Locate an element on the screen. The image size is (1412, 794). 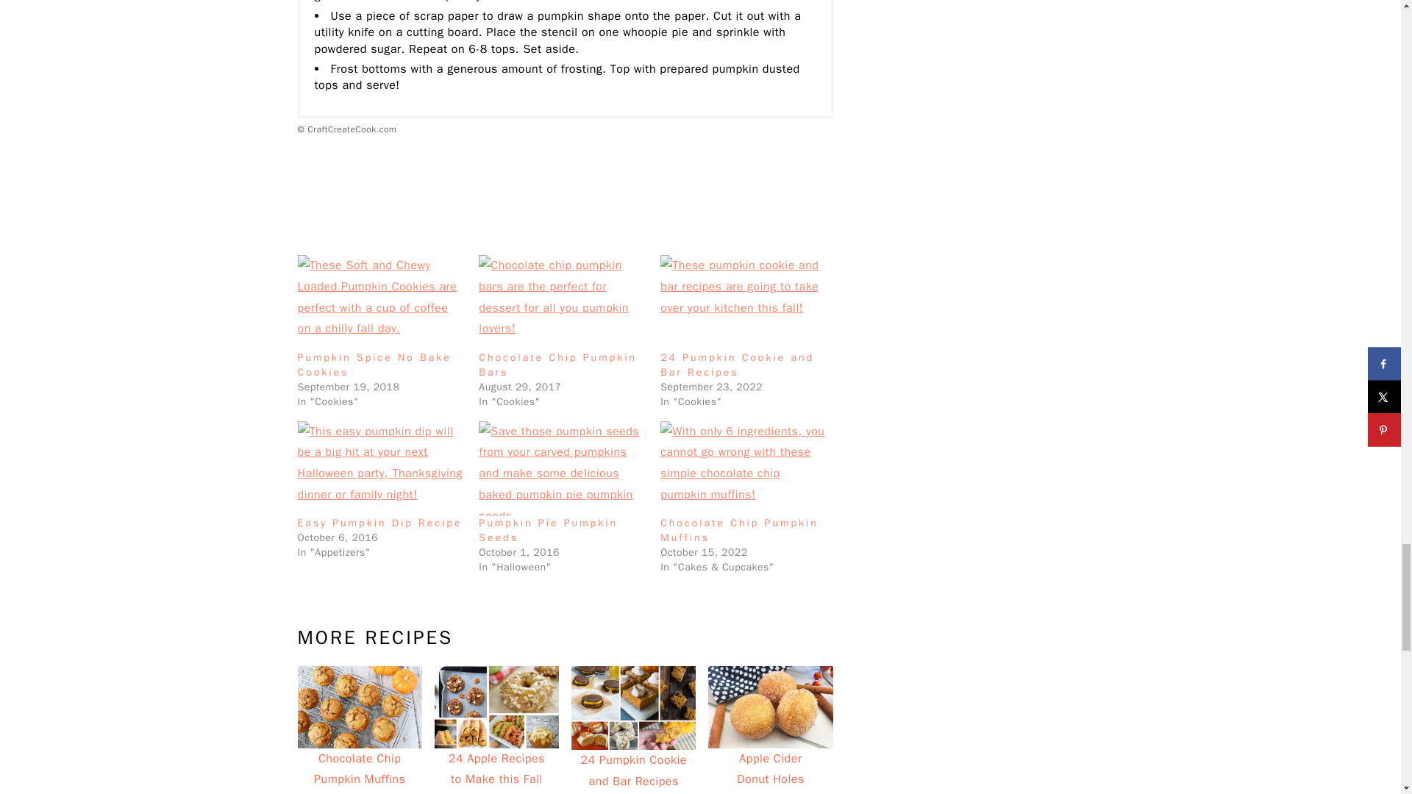
Chocolate Chip Pumpkin Bars is located at coordinates (557, 365).